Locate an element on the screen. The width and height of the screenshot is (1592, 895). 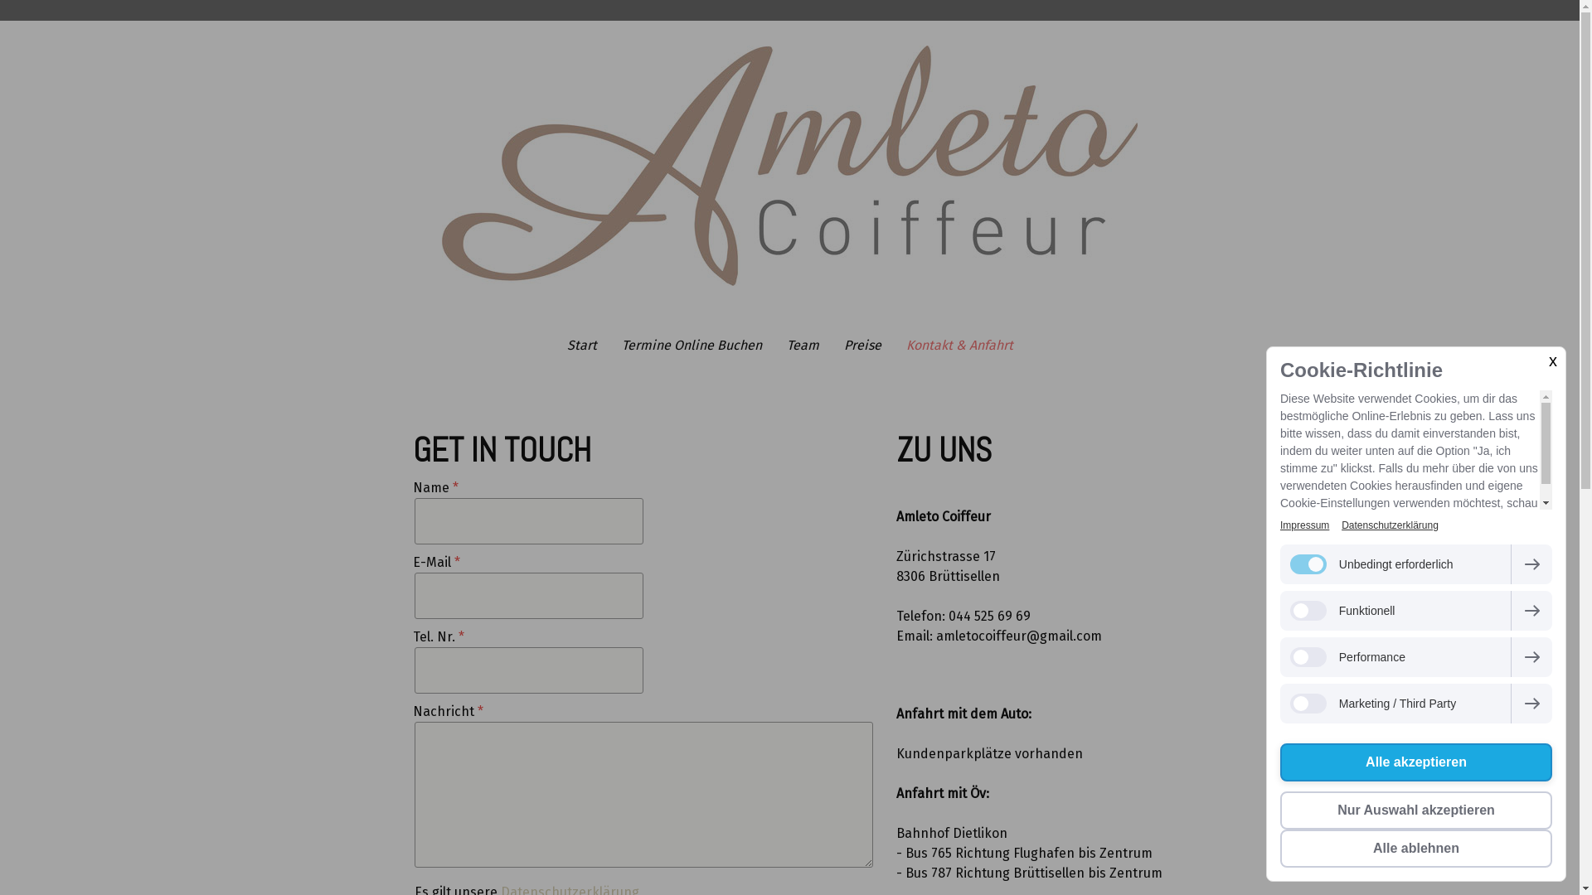
Kontakt & Anfahrt is located at coordinates (960, 346).